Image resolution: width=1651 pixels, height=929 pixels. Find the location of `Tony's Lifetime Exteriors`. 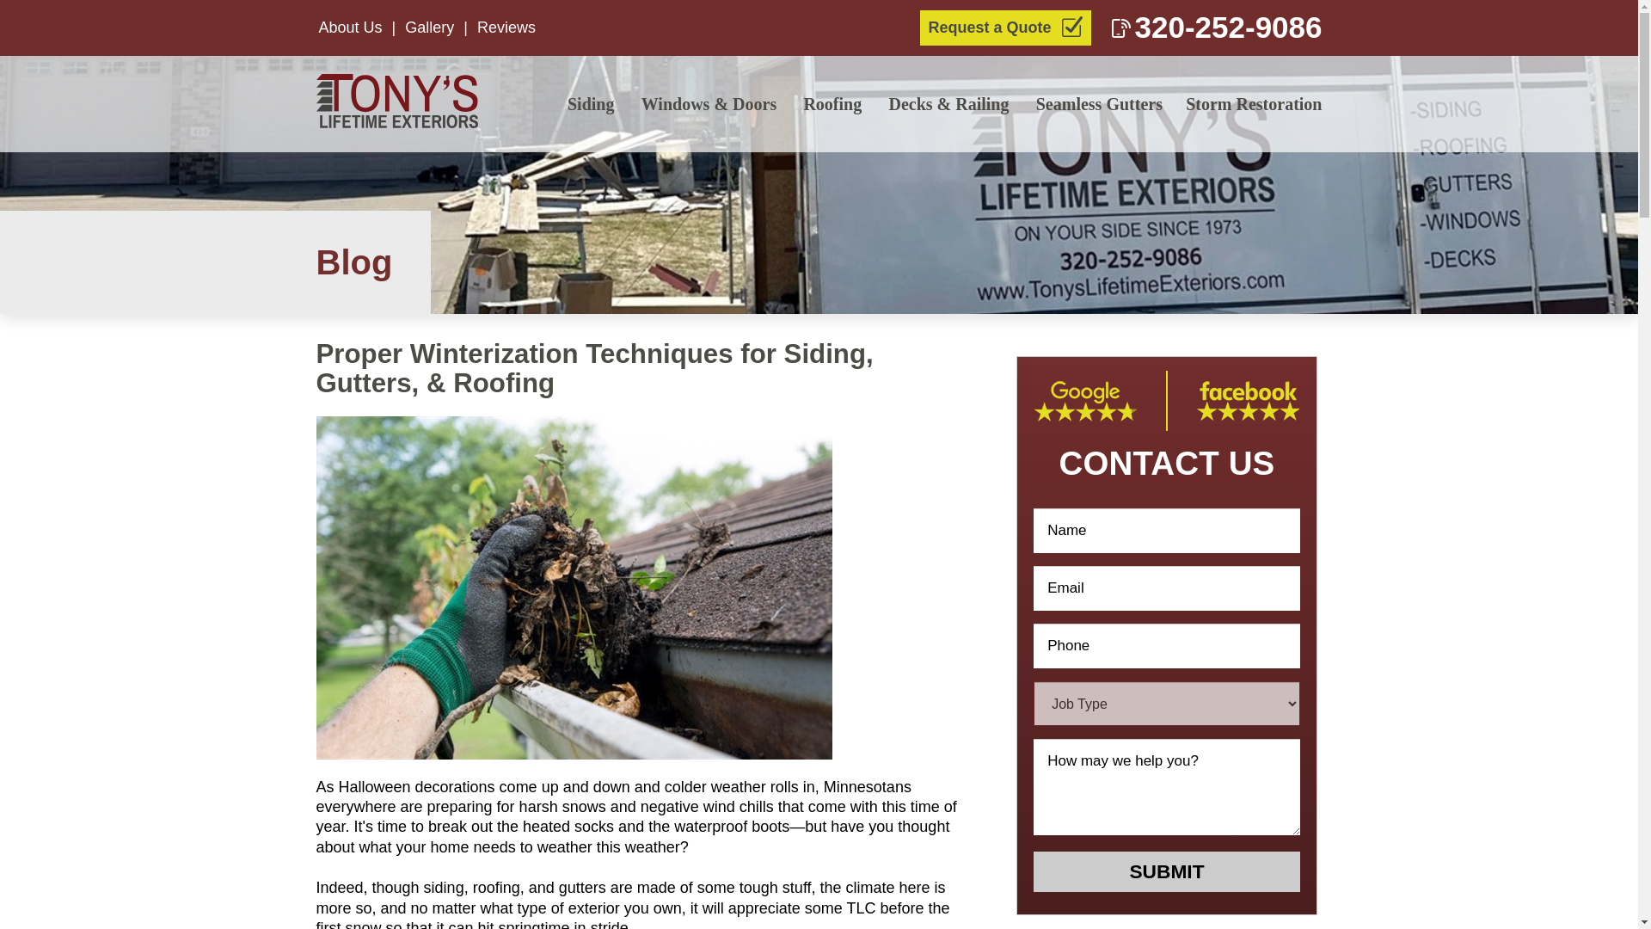

Tony's Lifetime Exteriors is located at coordinates (402, 103).